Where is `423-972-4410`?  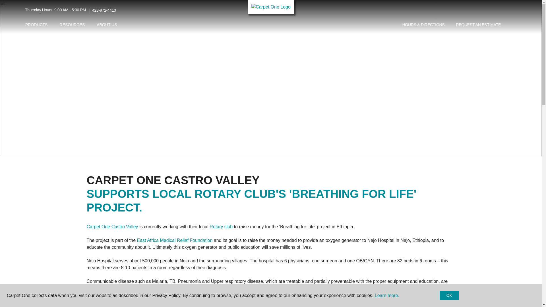 423-972-4410 is located at coordinates (104, 10).